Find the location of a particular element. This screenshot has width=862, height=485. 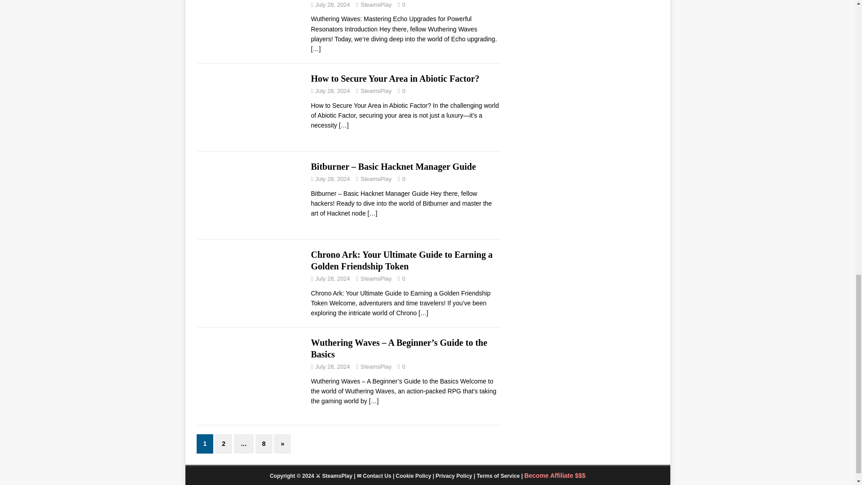

How to Secure Your Area in Abiotic Factor? is located at coordinates (395, 78).